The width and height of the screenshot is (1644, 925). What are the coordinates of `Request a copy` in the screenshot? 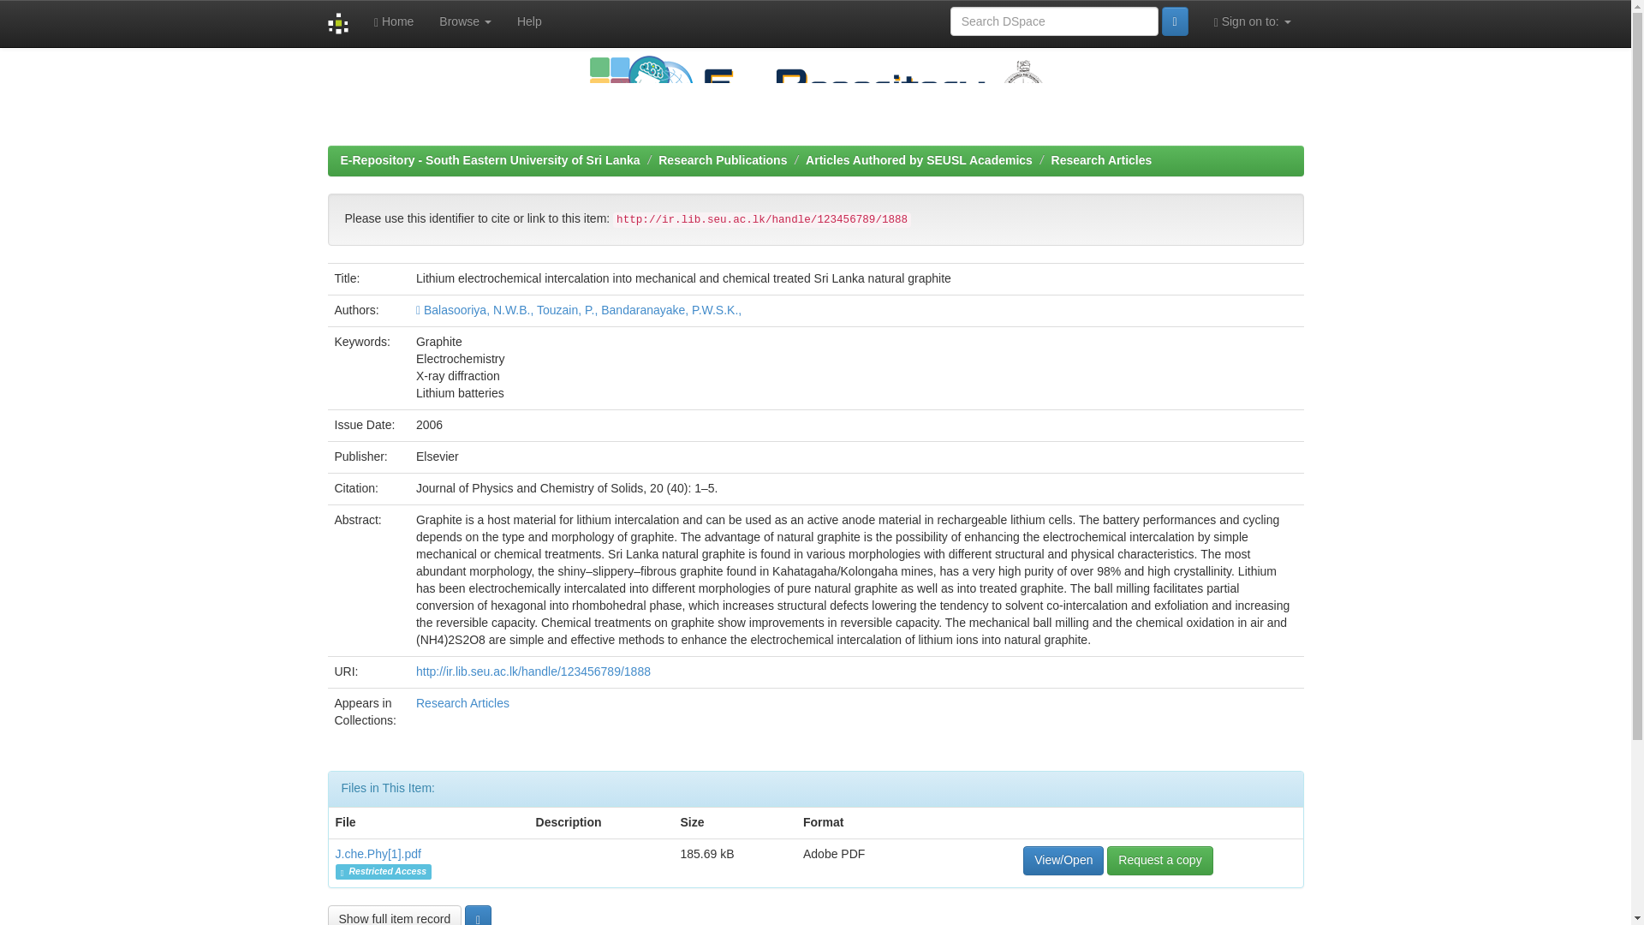 It's located at (1159, 860).